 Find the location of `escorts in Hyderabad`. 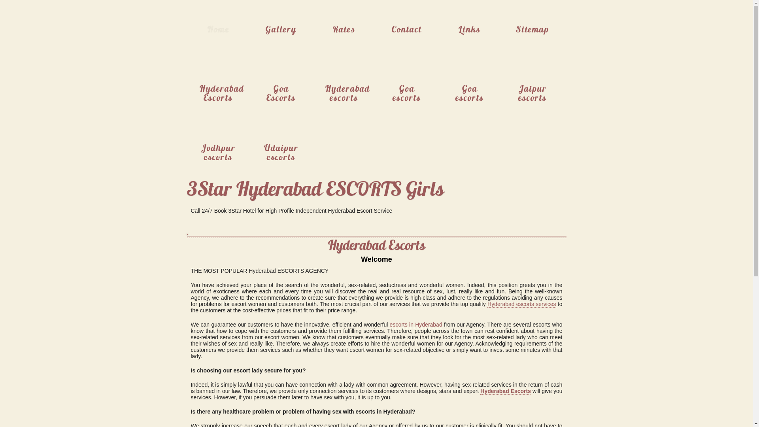

escorts in Hyderabad is located at coordinates (416, 325).